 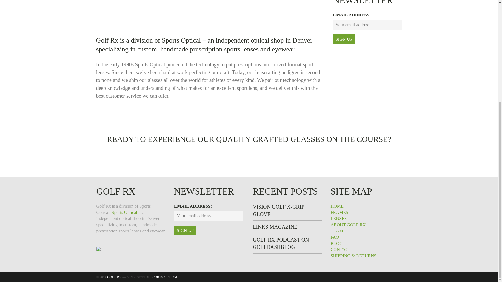 What do you see at coordinates (336, 231) in the screenshot?
I see `TEAM` at bounding box center [336, 231].